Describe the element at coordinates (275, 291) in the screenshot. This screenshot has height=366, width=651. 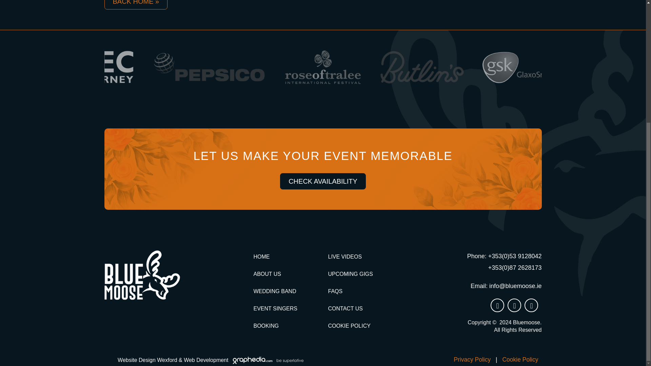
I see `WEDDING BAND` at that location.